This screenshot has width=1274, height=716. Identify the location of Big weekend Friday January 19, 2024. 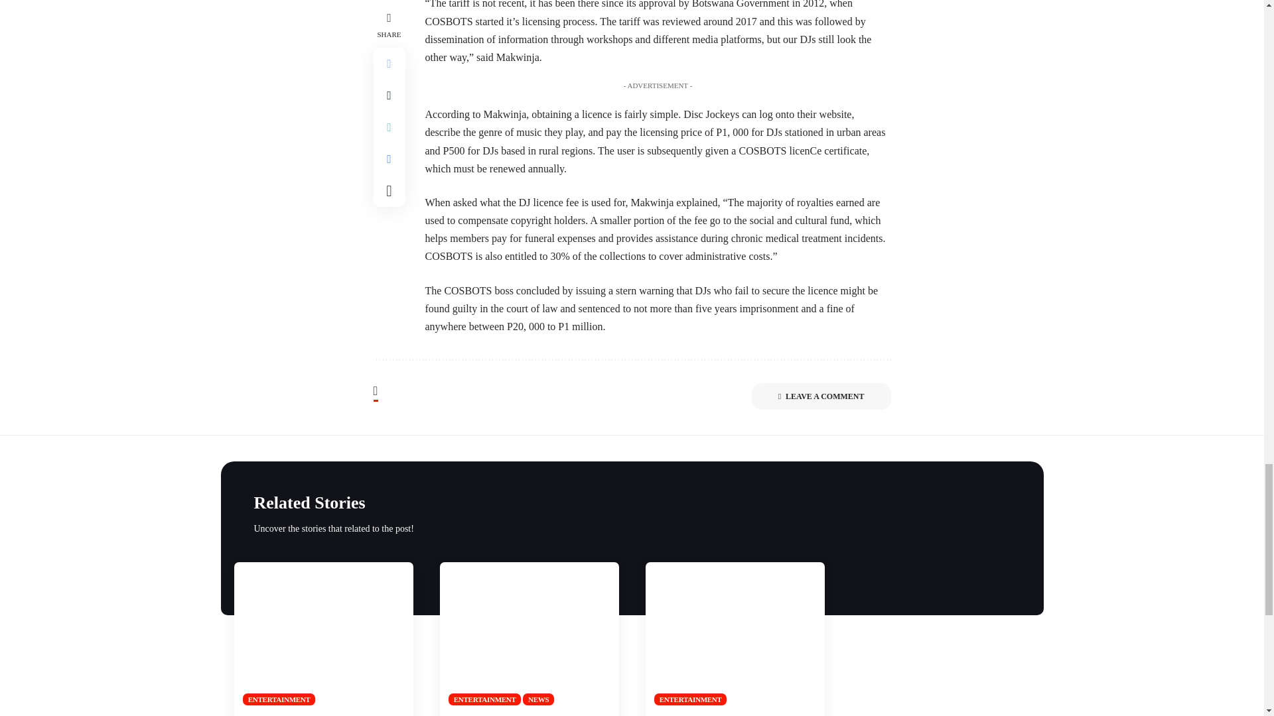
(528, 633).